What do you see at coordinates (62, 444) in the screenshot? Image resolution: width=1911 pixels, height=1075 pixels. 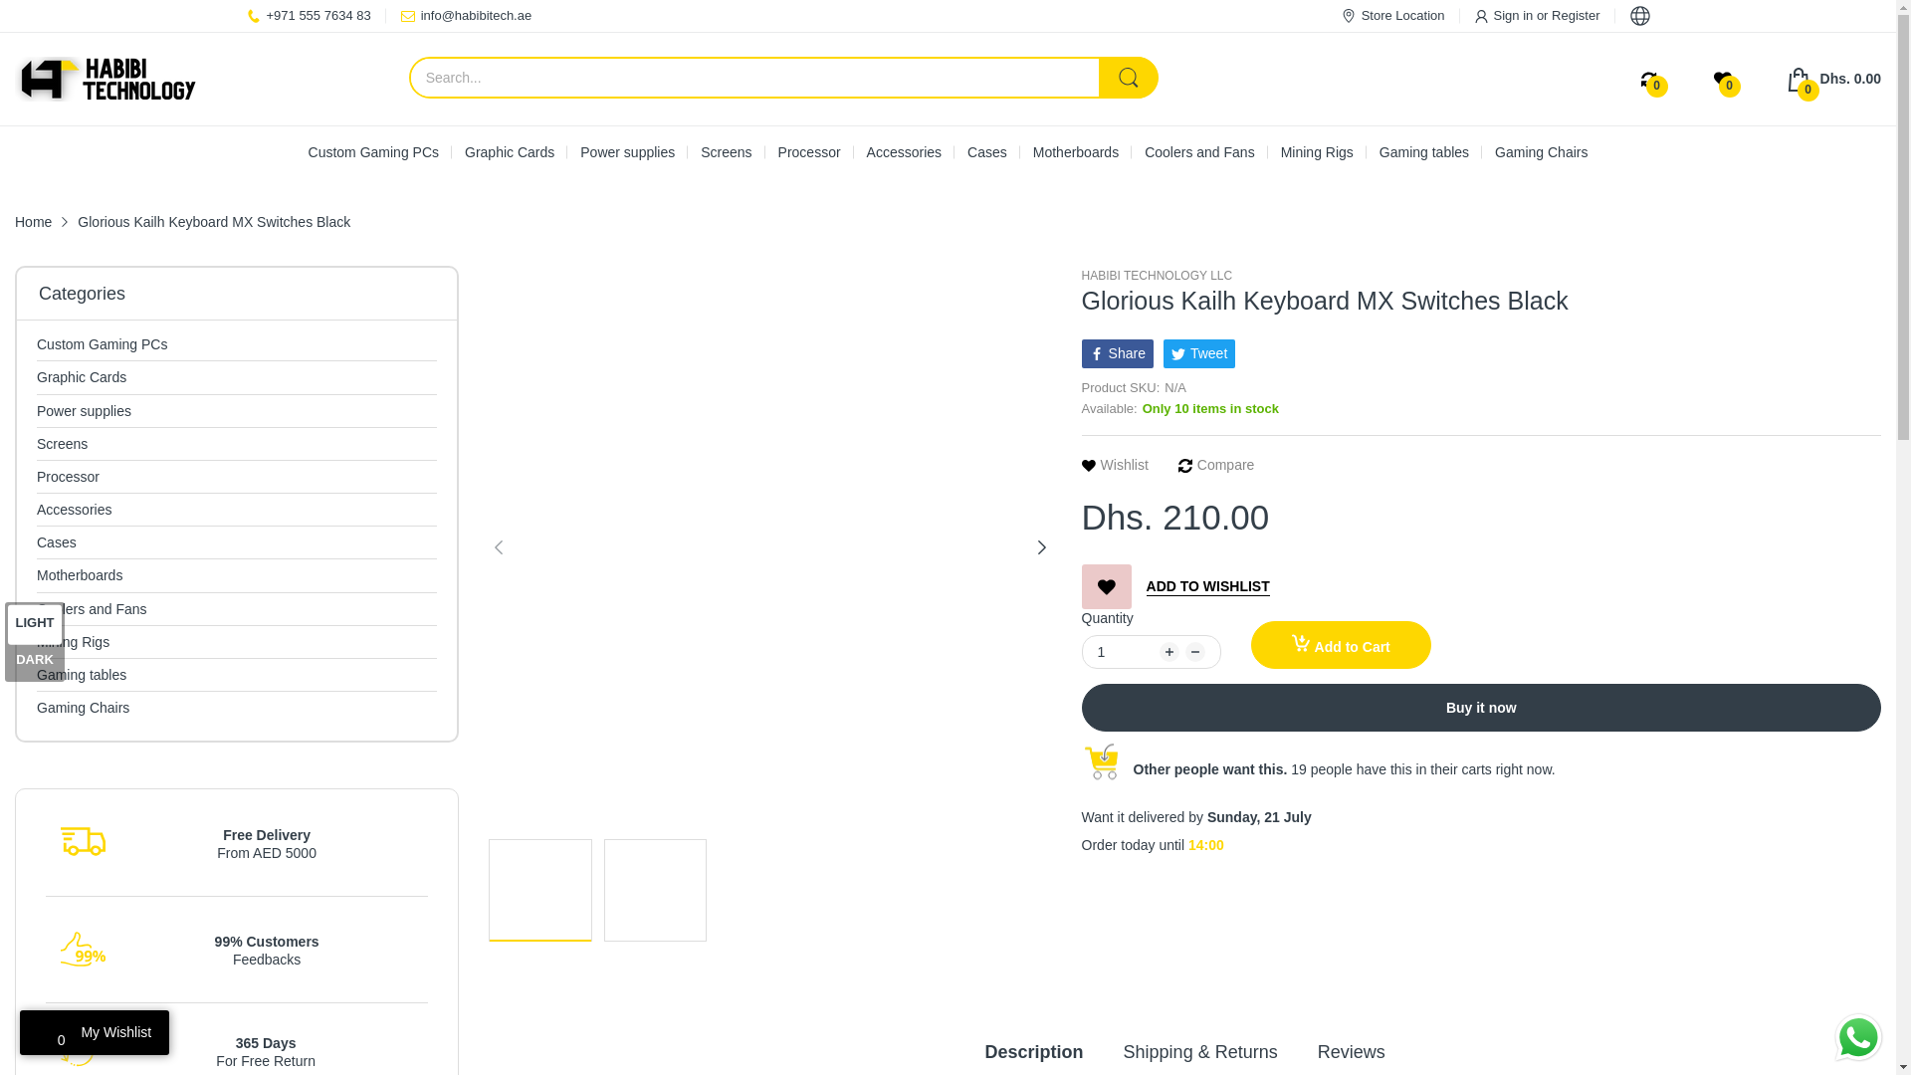 I see `Screens` at bounding box center [62, 444].